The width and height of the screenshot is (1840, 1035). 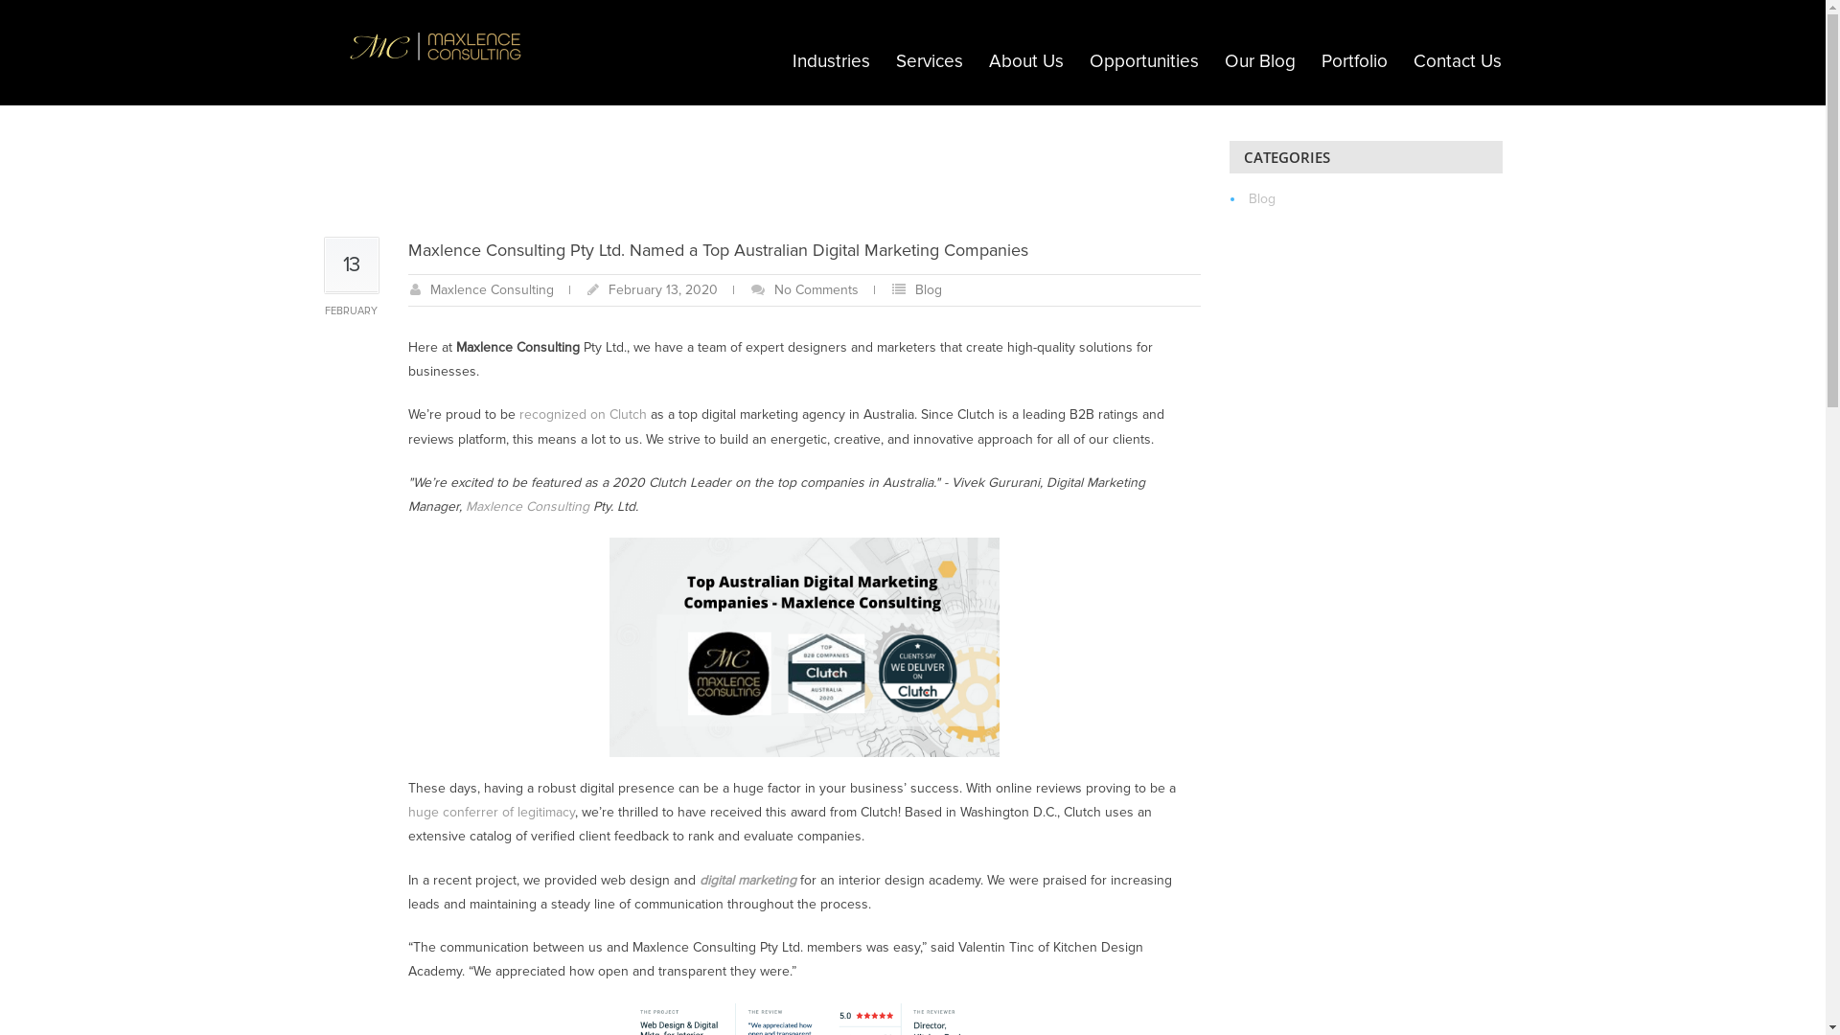 What do you see at coordinates (492, 813) in the screenshot?
I see `huge conferrer of legitimacy` at bounding box center [492, 813].